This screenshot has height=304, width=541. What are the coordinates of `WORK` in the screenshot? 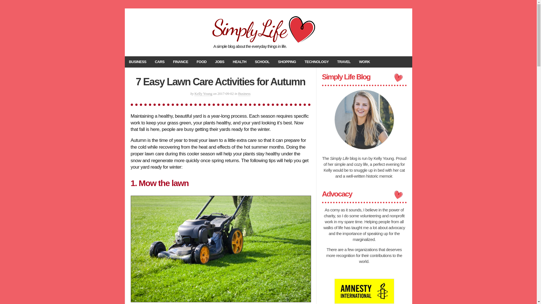 It's located at (365, 62).